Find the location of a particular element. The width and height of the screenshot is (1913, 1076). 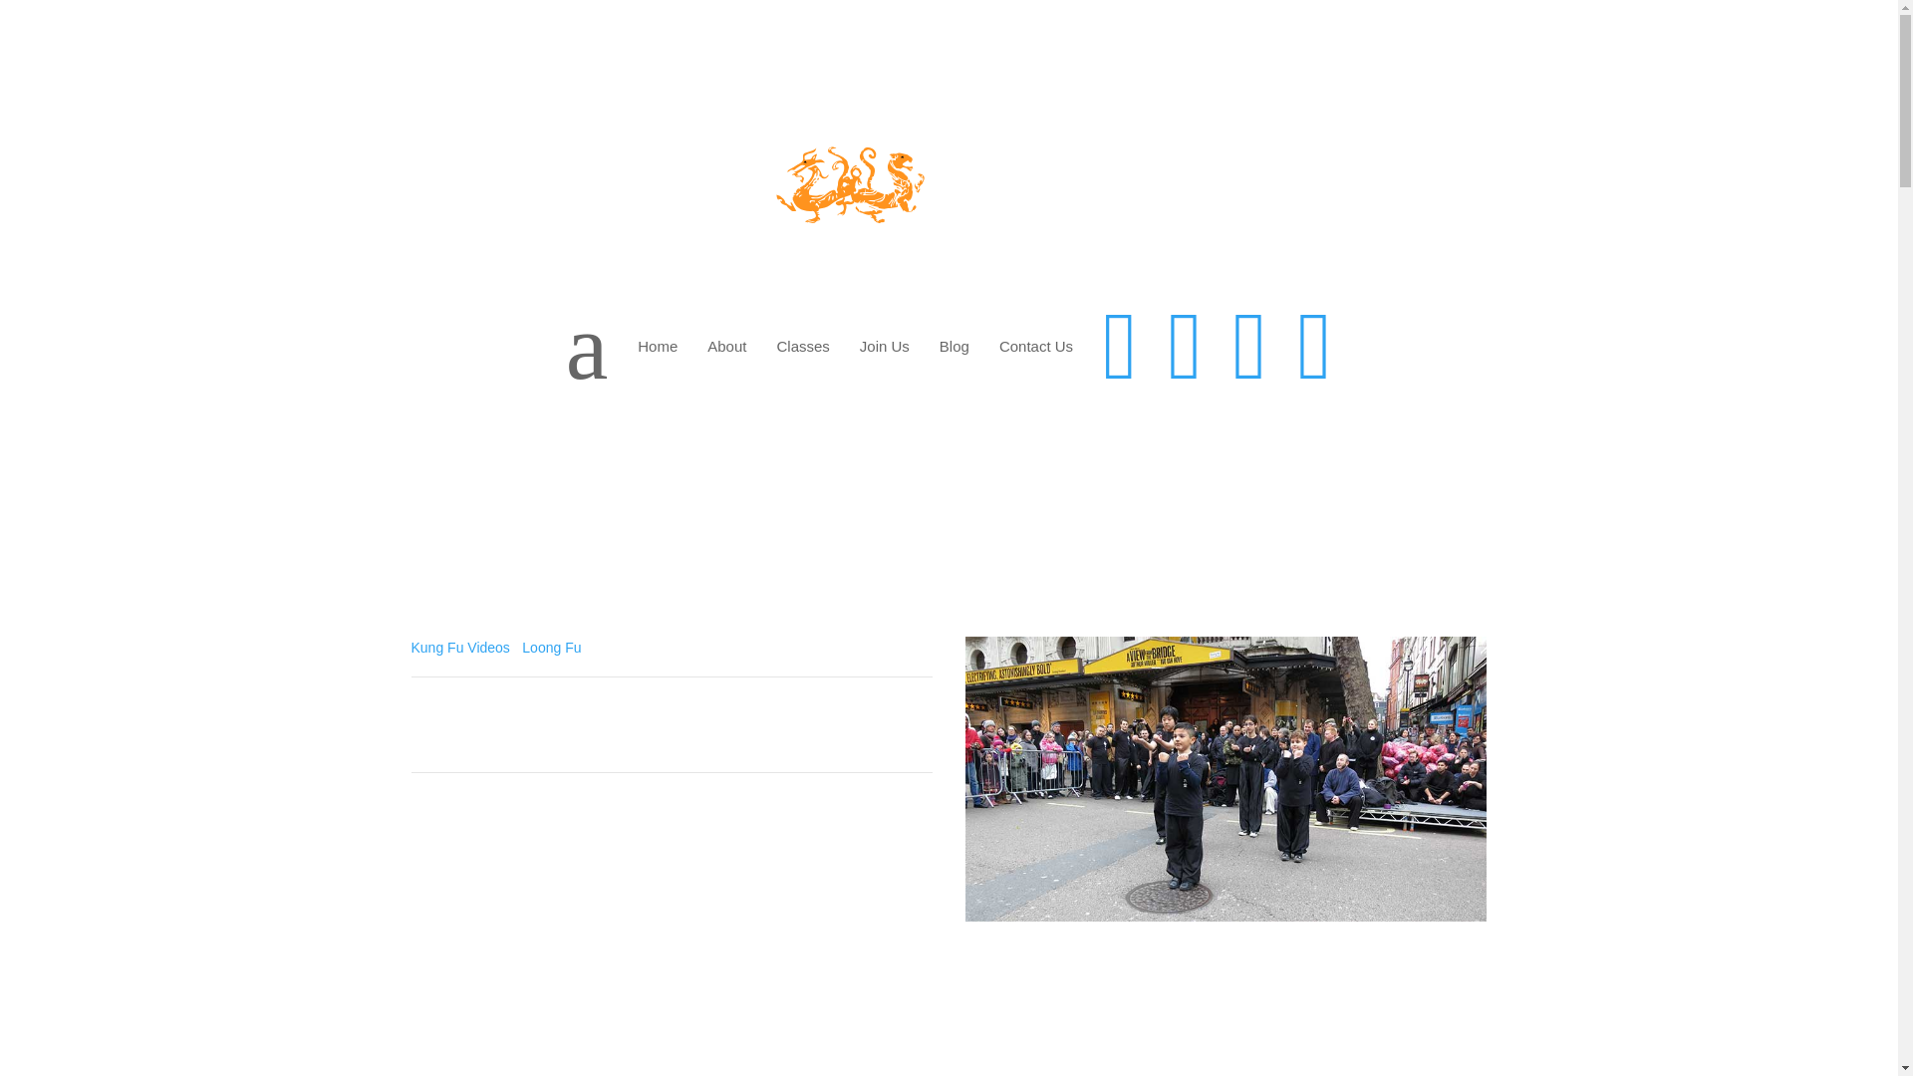

blog-china-town-london-demo is located at coordinates (1227, 779).